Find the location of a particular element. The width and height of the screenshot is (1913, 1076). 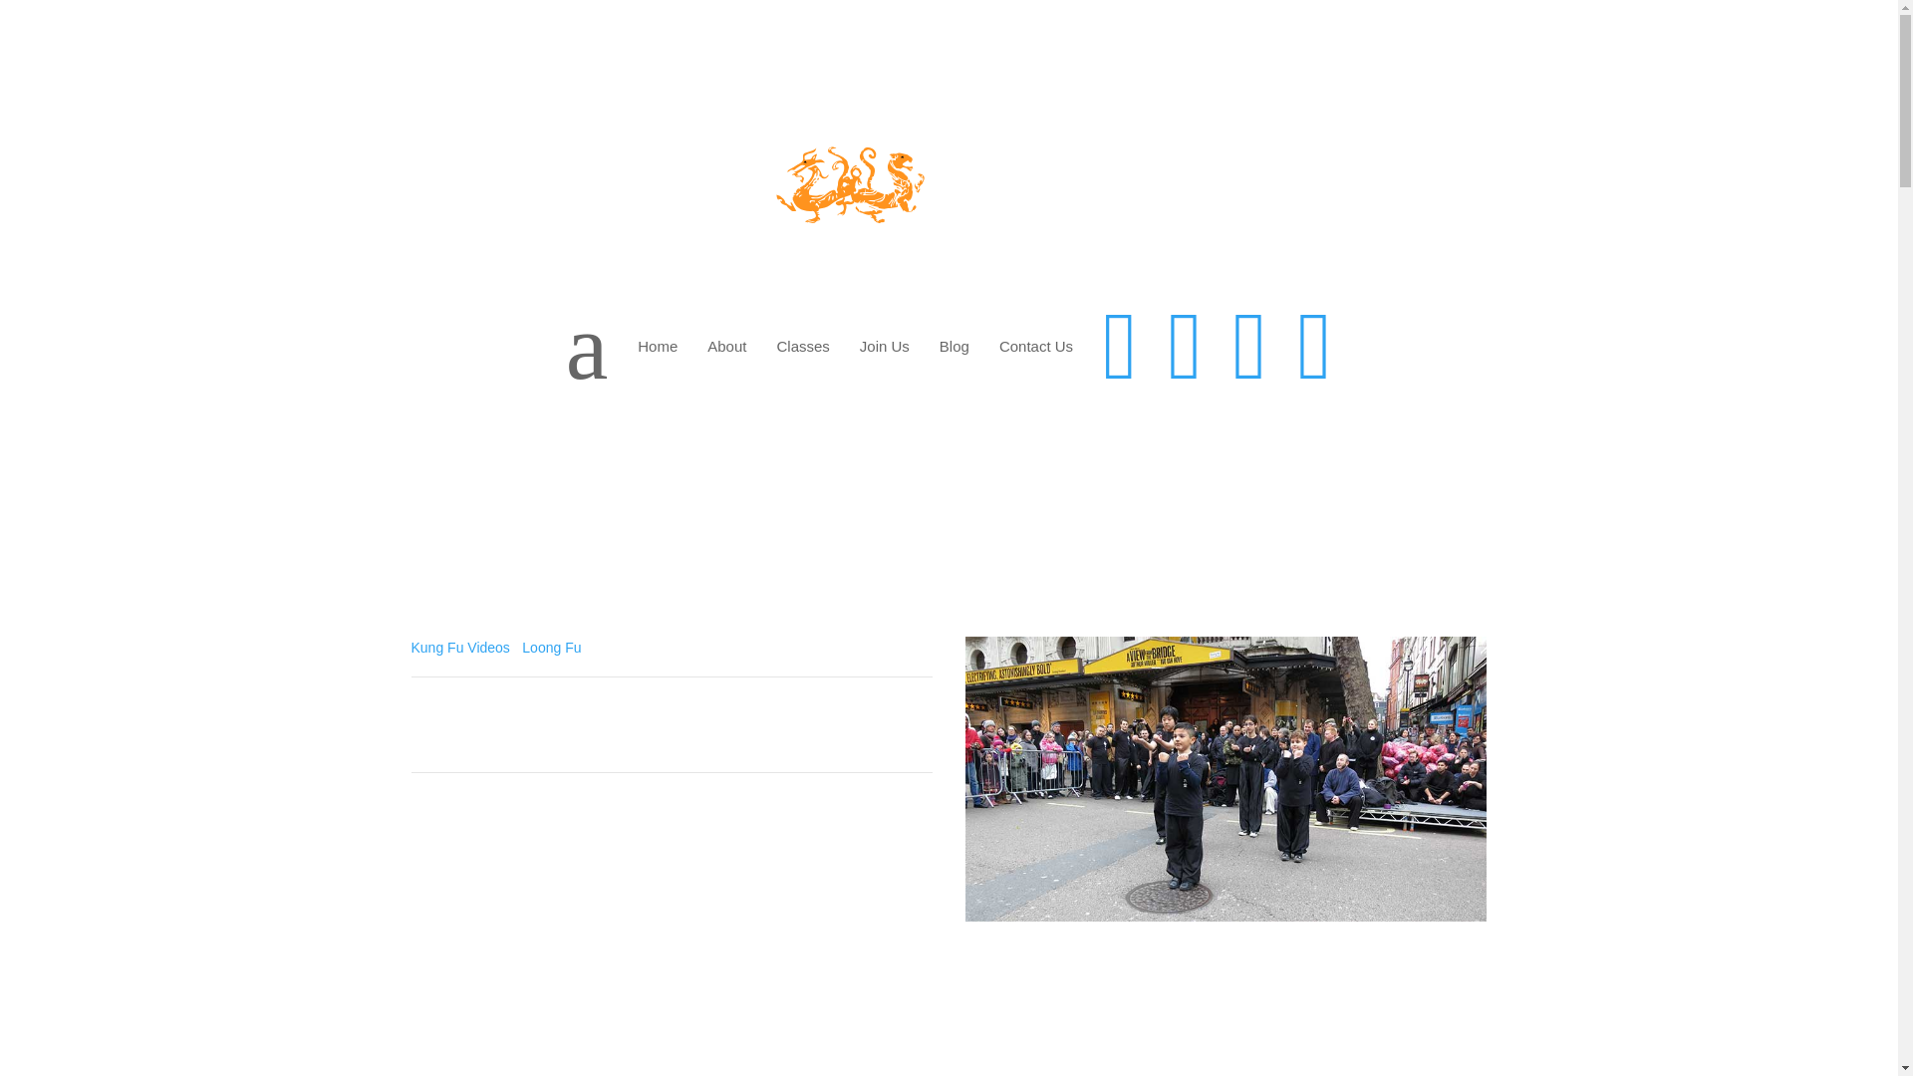

blog-china-town-london-demo is located at coordinates (1227, 779).